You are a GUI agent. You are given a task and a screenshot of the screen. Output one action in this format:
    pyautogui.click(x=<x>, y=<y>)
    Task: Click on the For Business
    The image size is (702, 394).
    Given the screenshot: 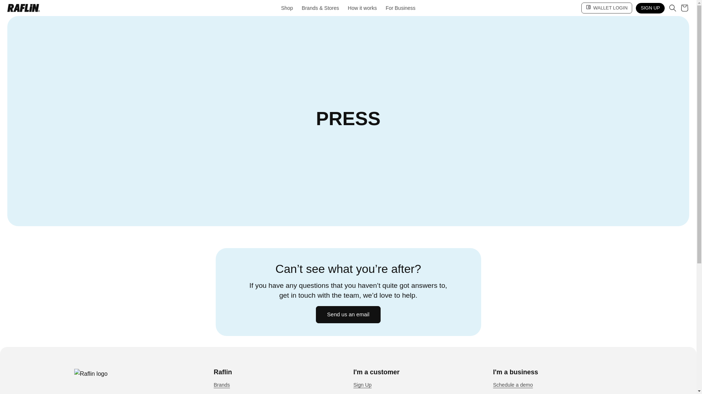 What is the action you would take?
    pyautogui.click(x=400, y=8)
    